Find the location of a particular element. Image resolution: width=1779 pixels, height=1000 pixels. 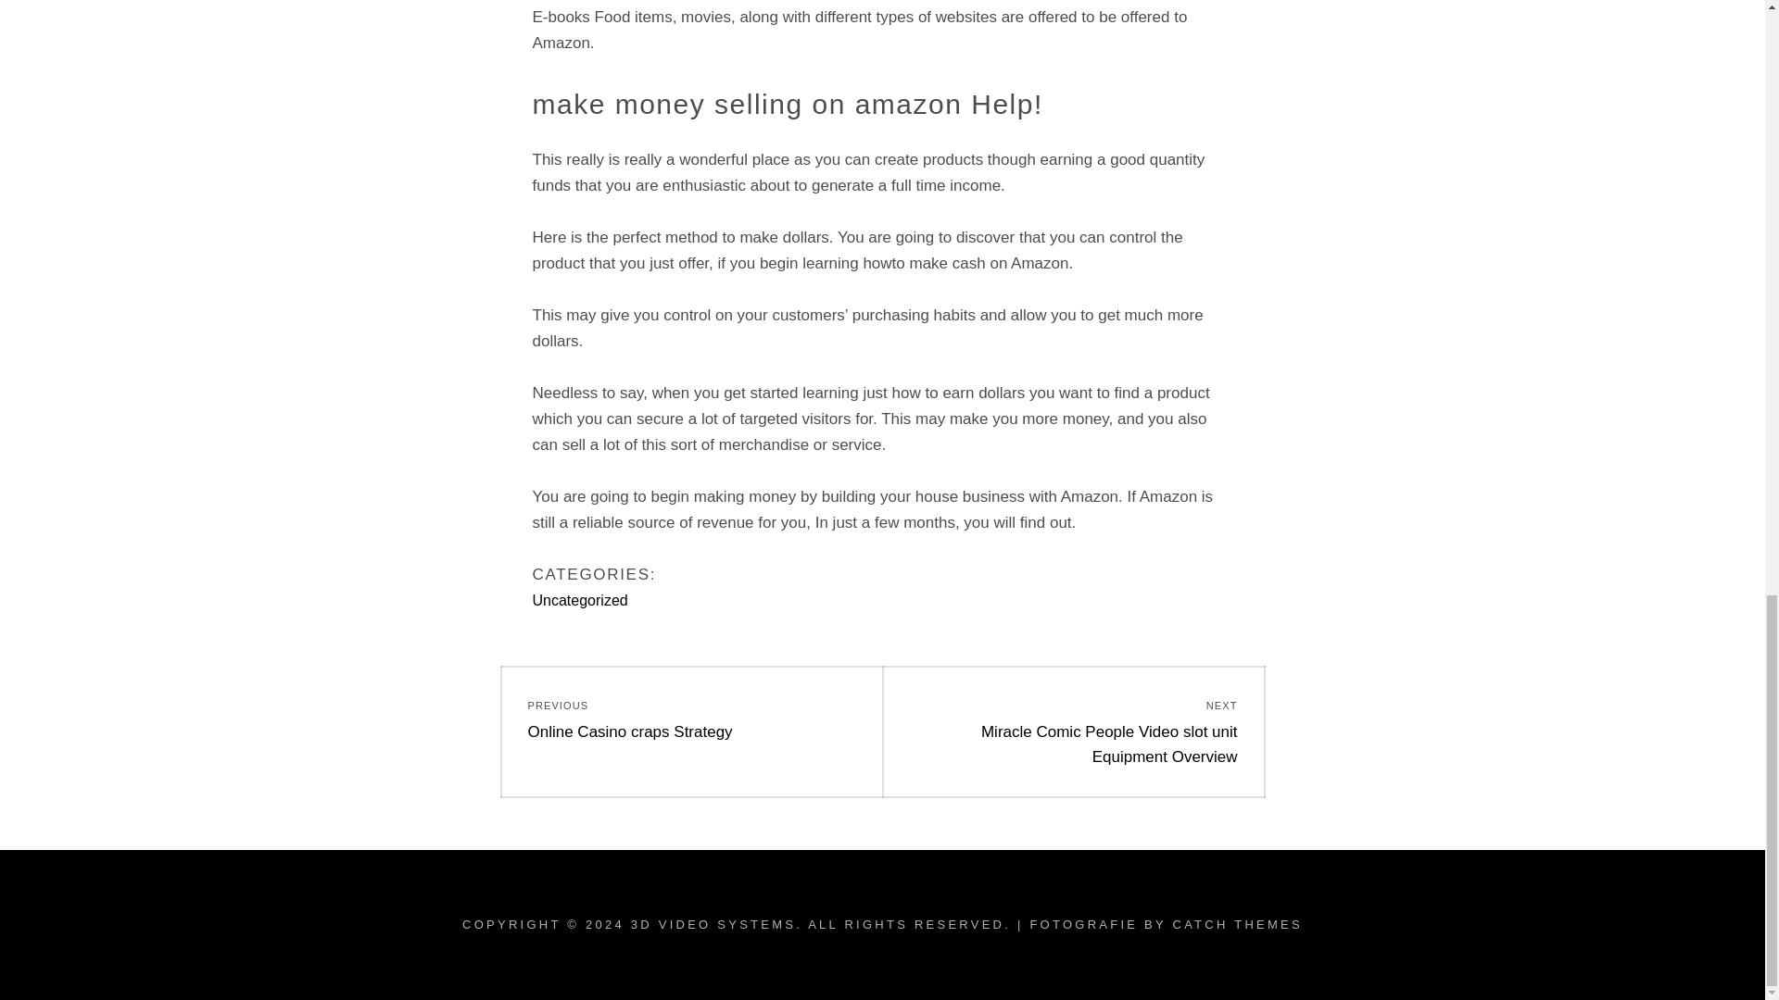

CATCH THEMES is located at coordinates (1237, 924).